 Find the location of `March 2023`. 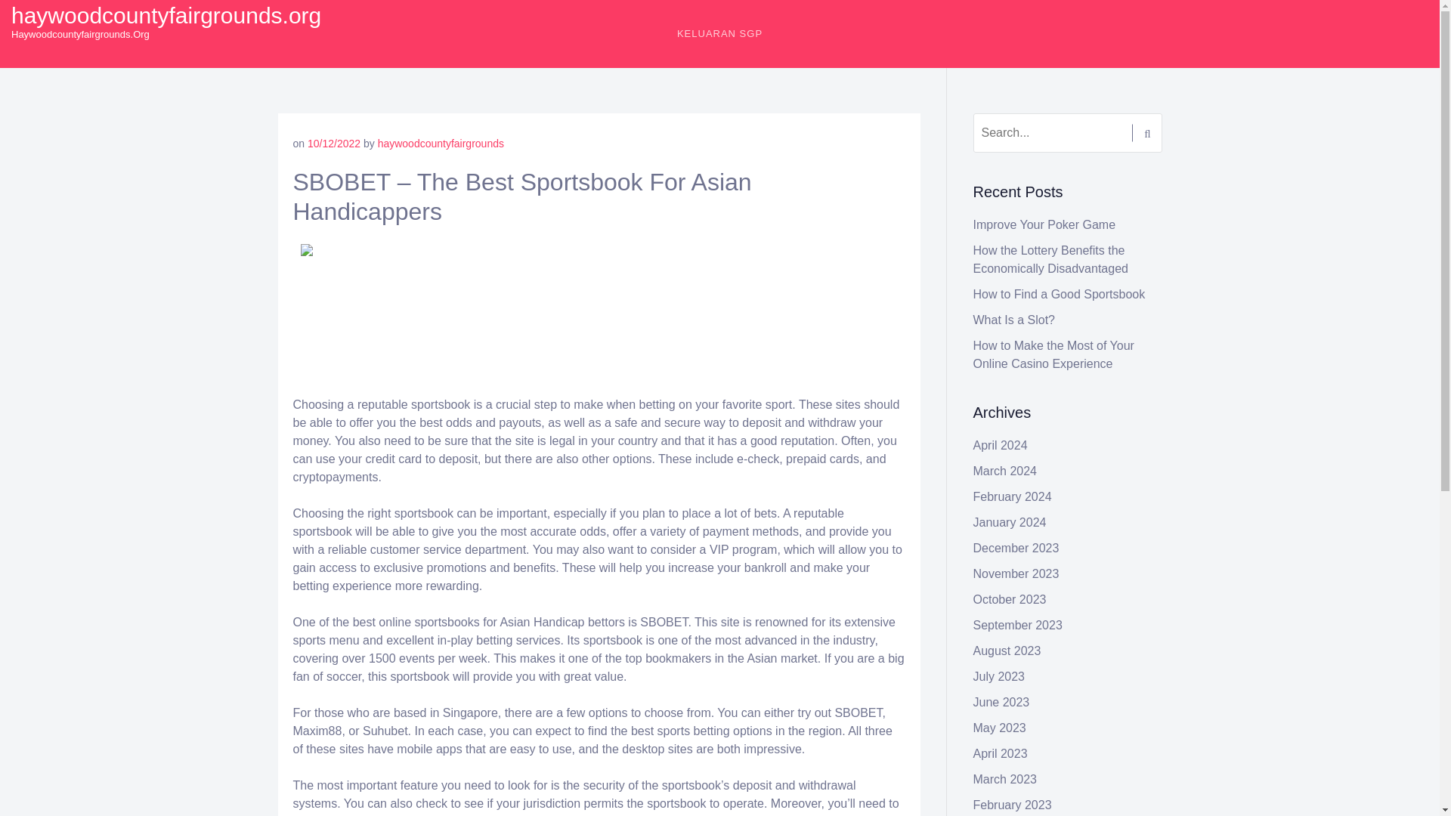

March 2023 is located at coordinates (1005, 779).